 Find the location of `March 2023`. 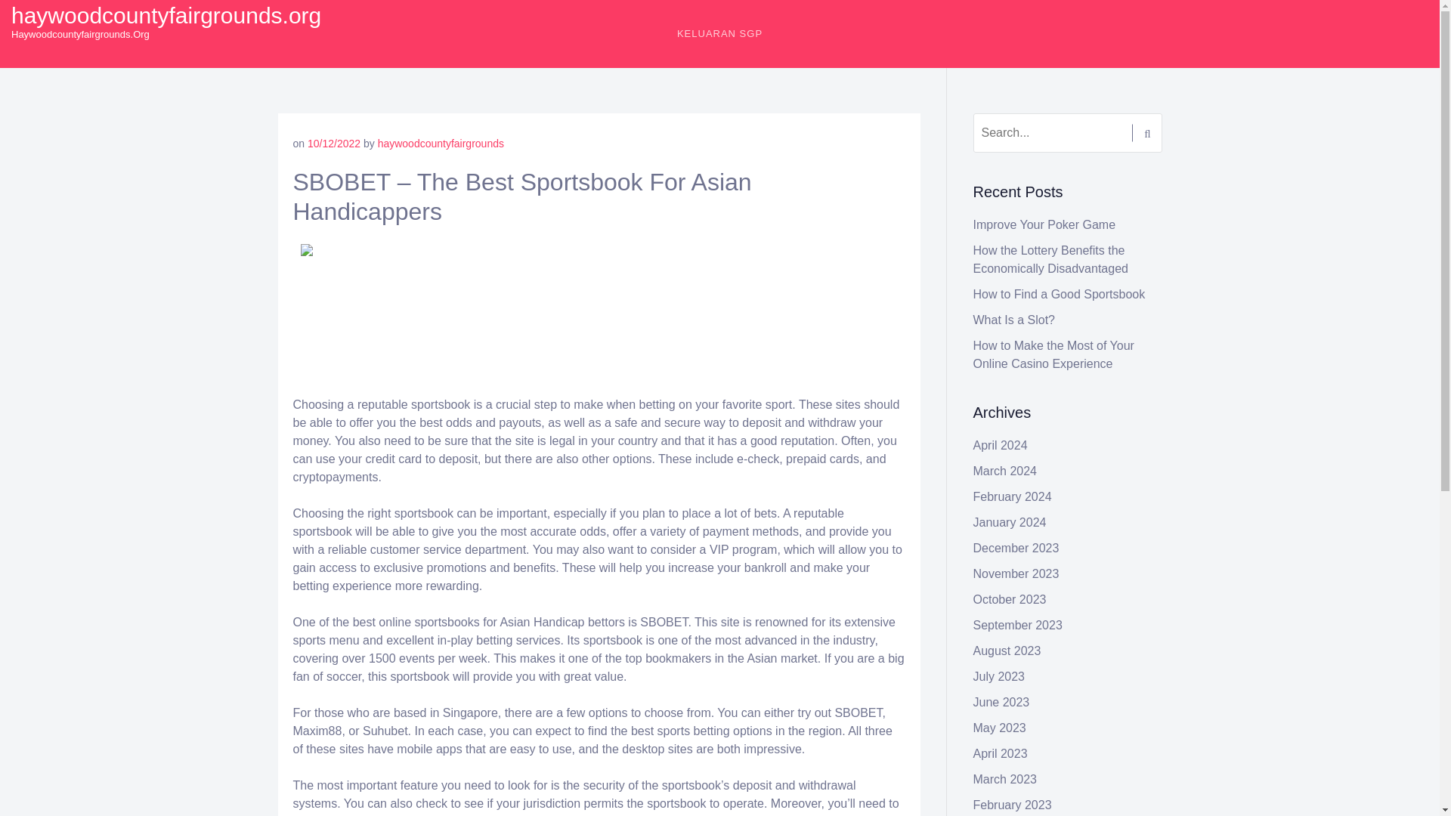

March 2023 is located at coordinates (1005, 779).